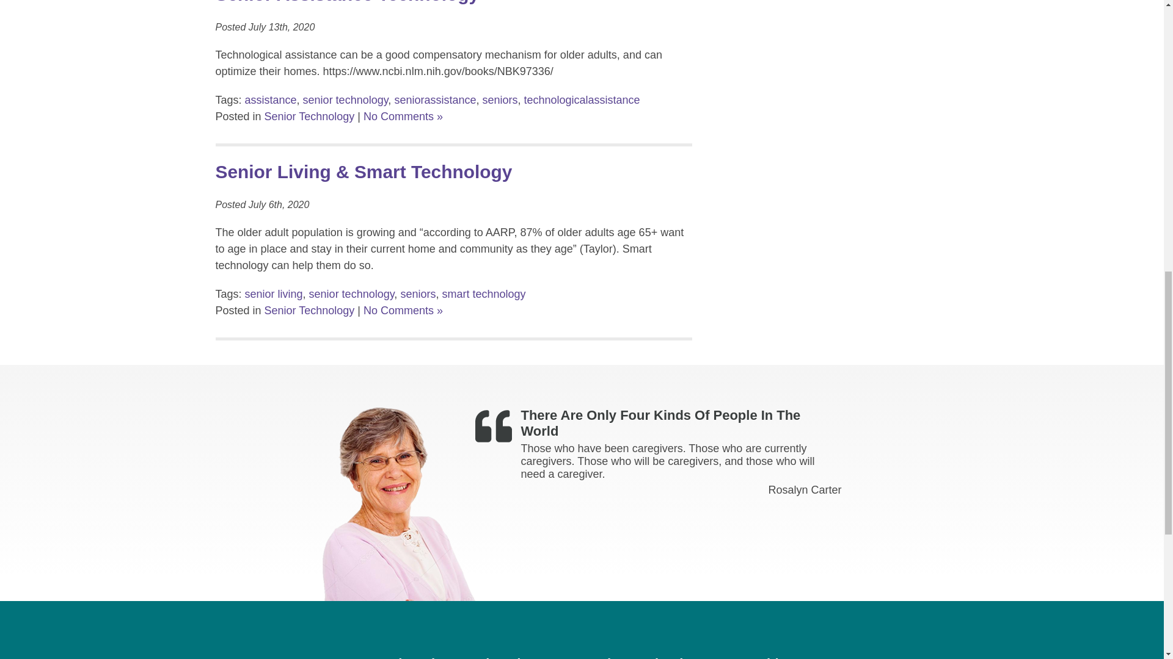 Image resolution: width=1173 pixels, height=659 pixels. What do you see at coordinates (500, 100) in the screenshot?
I see `seniors` at bounding box center [500, 100].